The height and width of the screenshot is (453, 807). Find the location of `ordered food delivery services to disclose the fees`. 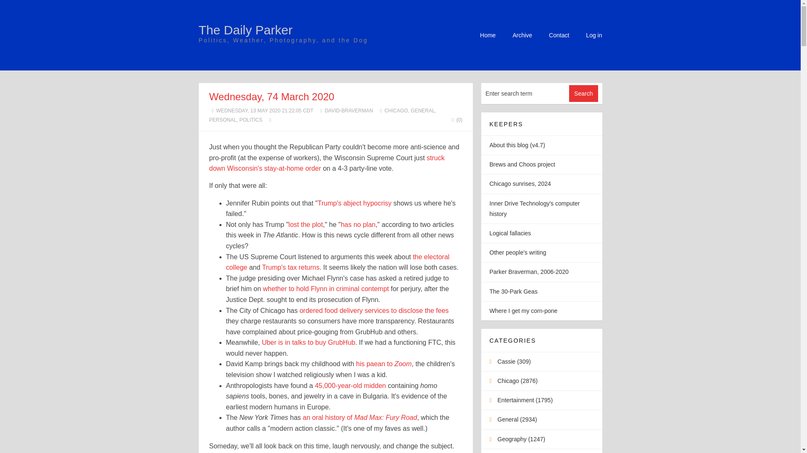

ordered food delivery services to disclose the fees is located at coordinates (374, 310).